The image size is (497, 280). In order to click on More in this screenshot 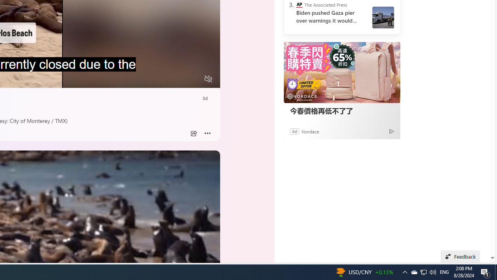, I will do `click(207, 133)`.